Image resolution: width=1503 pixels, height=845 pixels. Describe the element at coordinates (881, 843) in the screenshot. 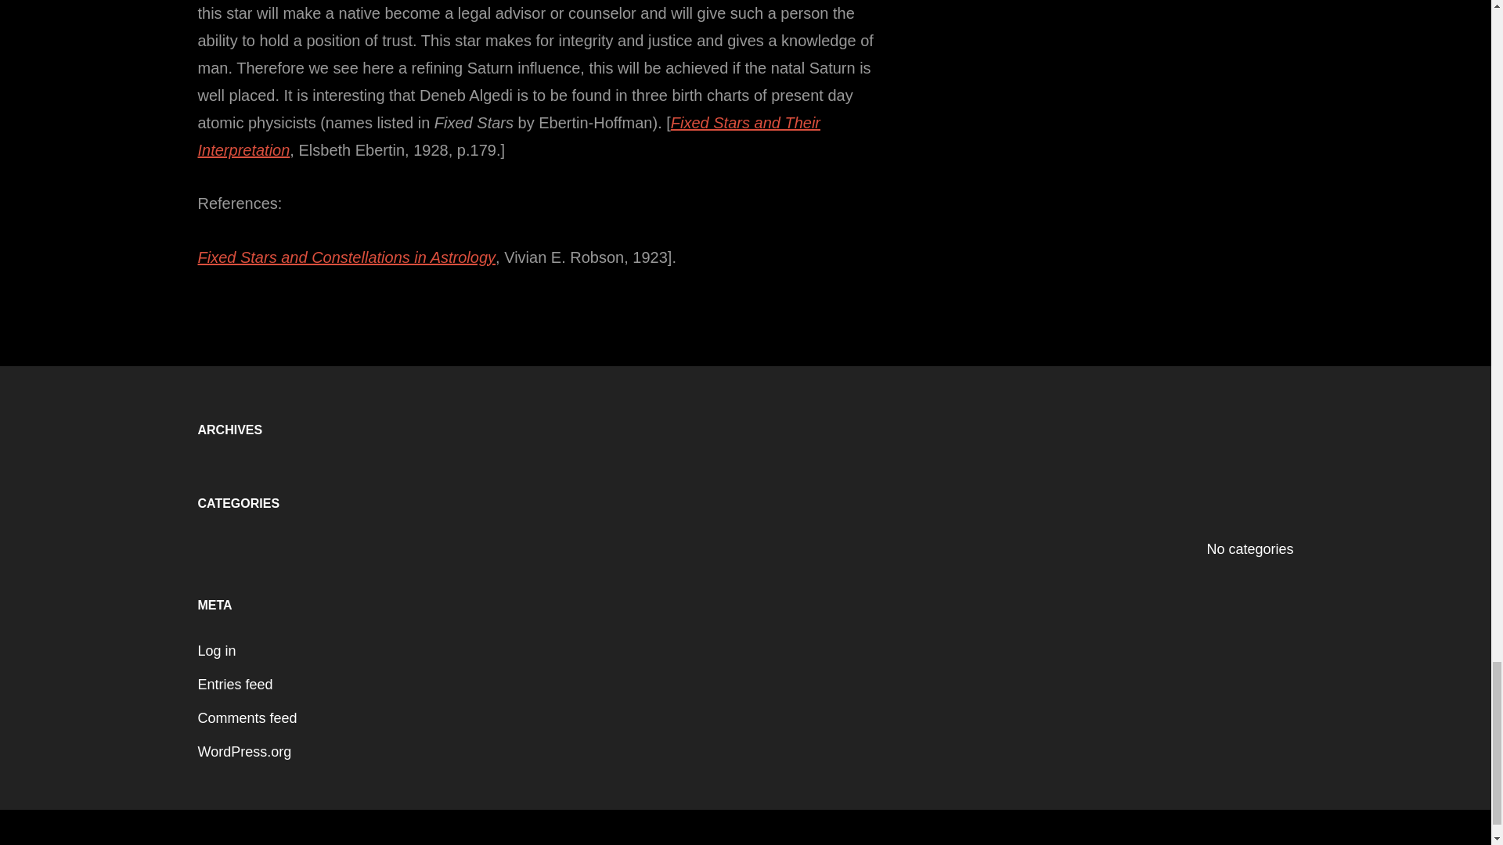

I see `WEN Themes` at that location.